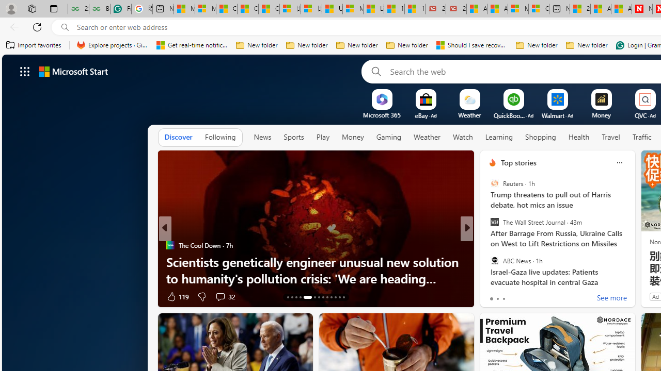 The width and height of the screenshot is (661, 371). What do you see at coordinates (538, 297) in the screenshot?
I see `View comments 82 Comment` at bounding box center [538, 297].